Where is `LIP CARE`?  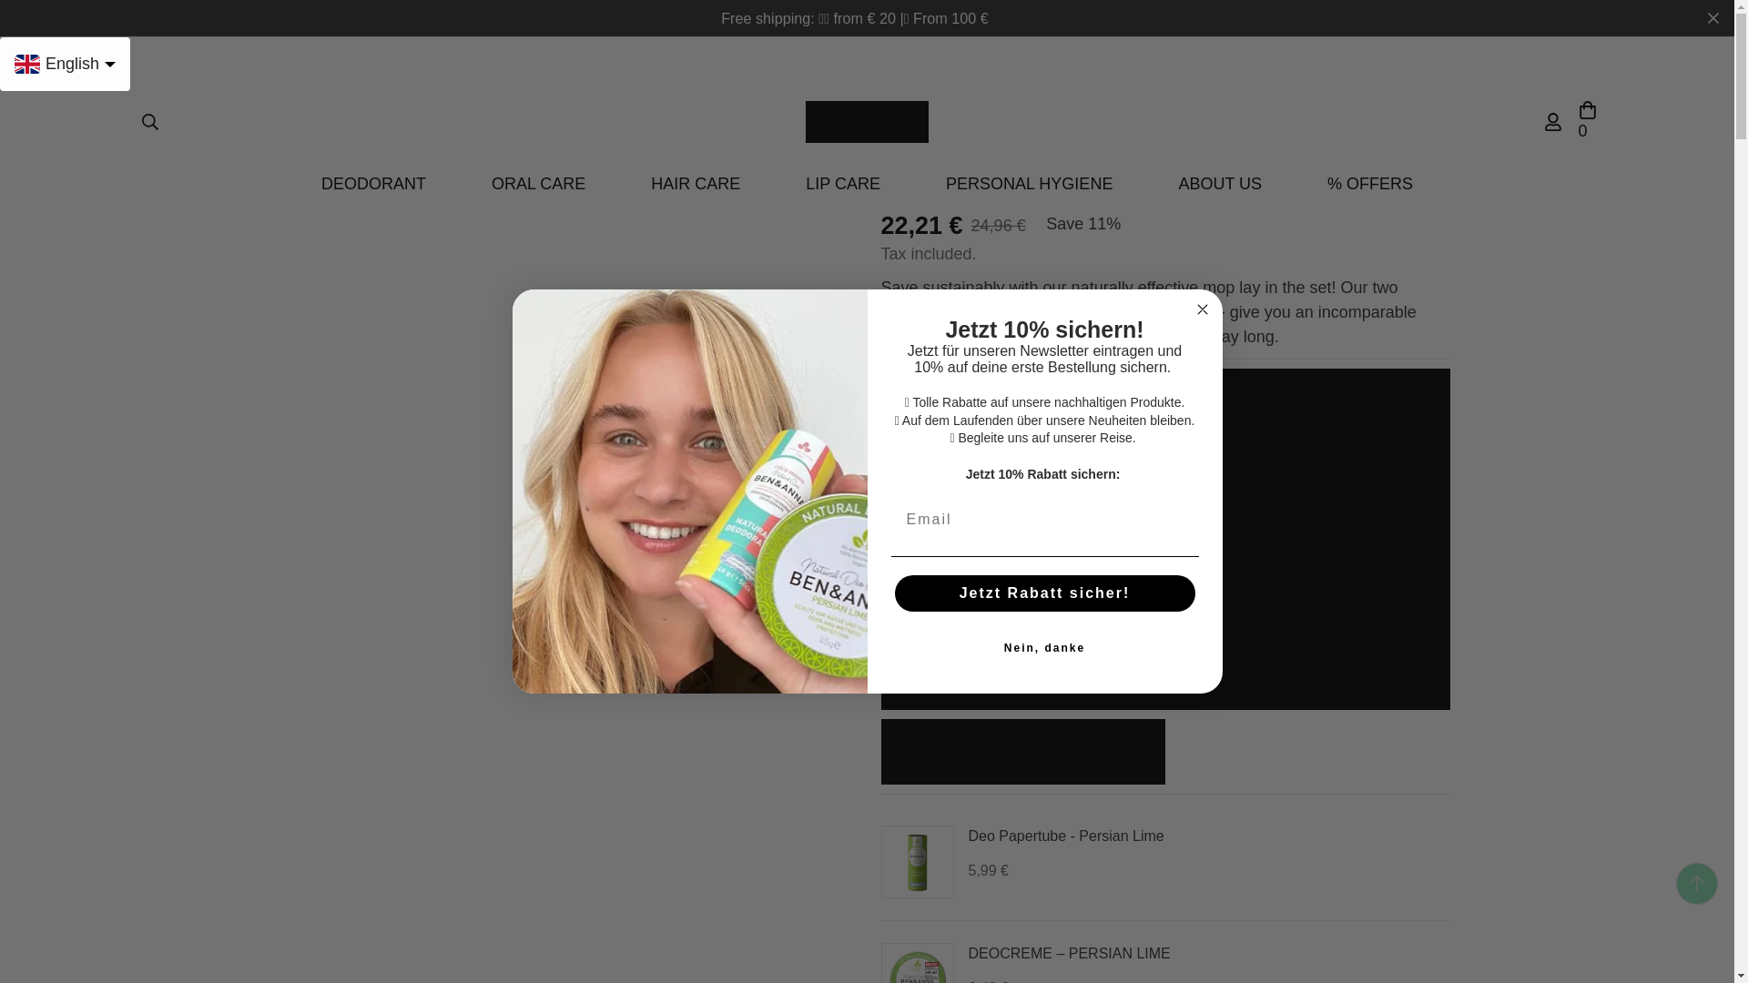 LIP CARE is located at coordinates (842, 184).